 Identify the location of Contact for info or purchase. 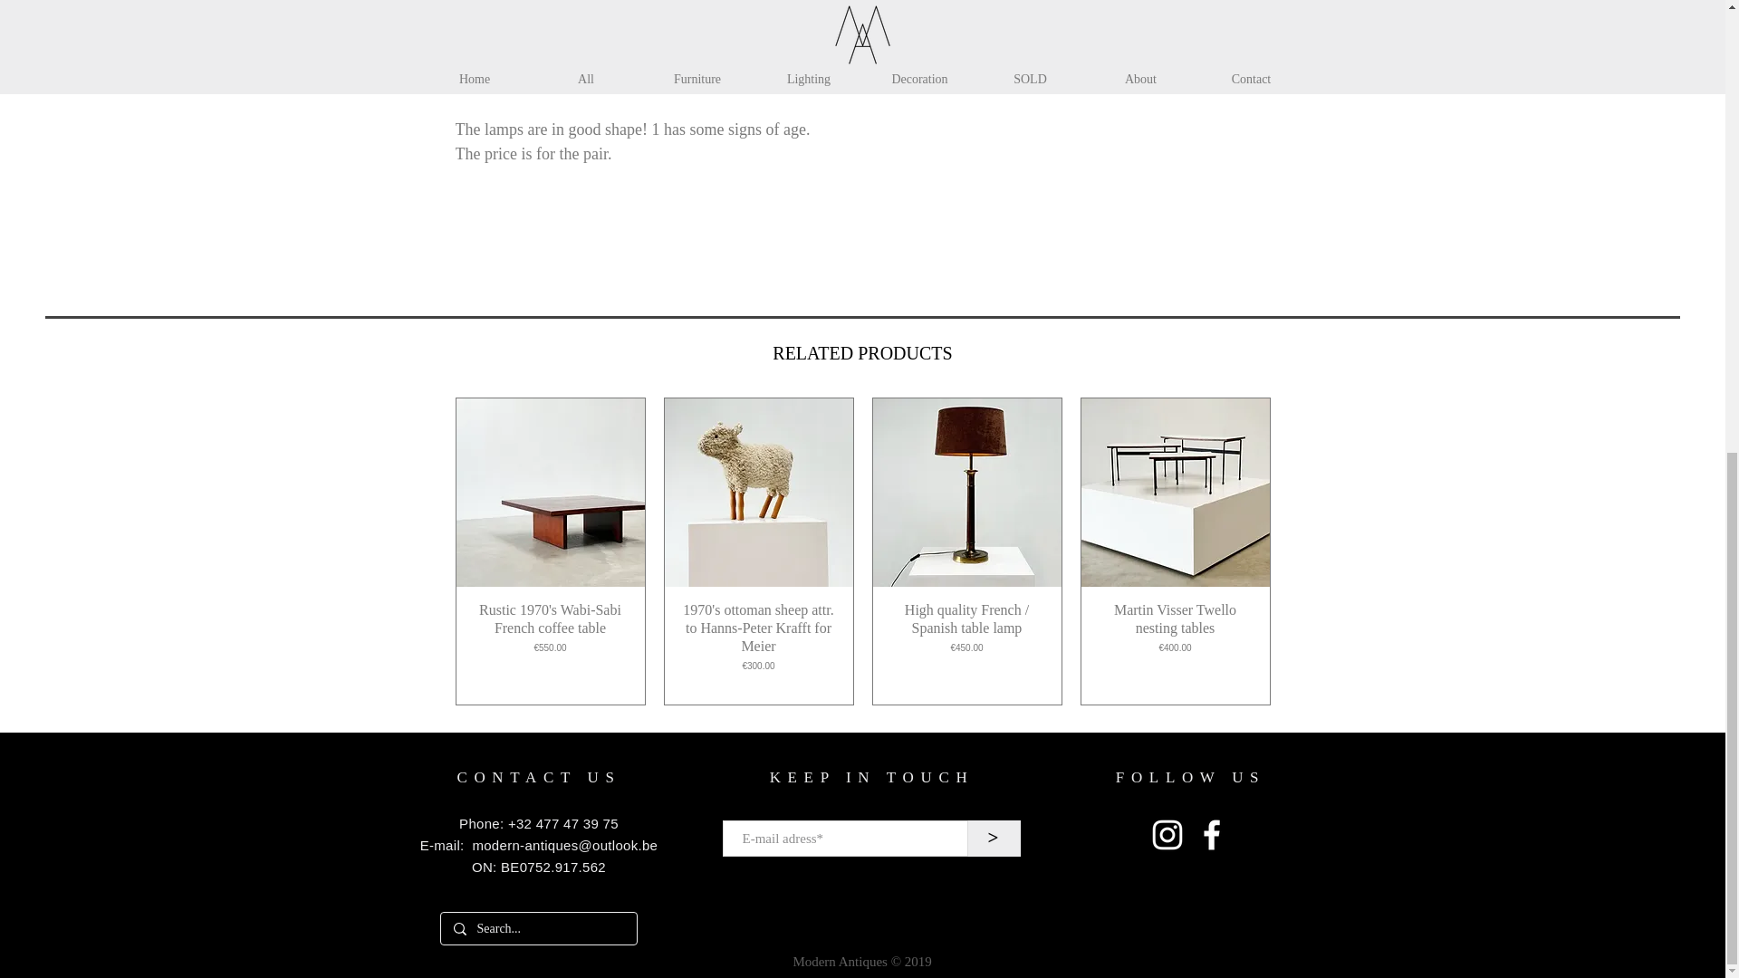
(1119, 4).